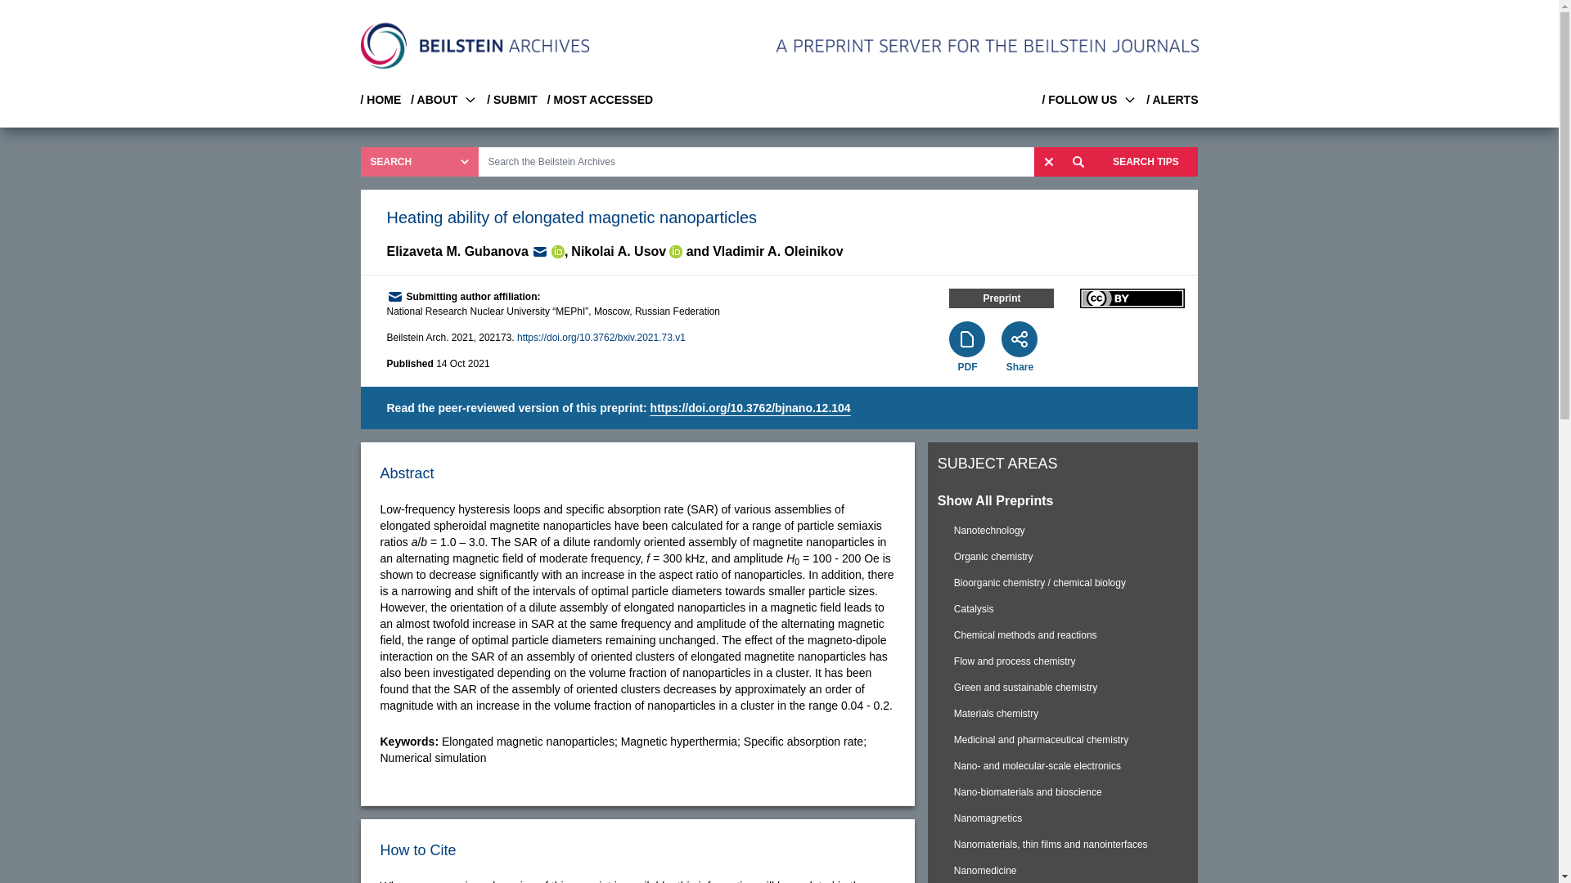 Image resolution: width=1571 pixels, height=883 pixels. I want to click on Show All Preprints, so click(1063, 500).